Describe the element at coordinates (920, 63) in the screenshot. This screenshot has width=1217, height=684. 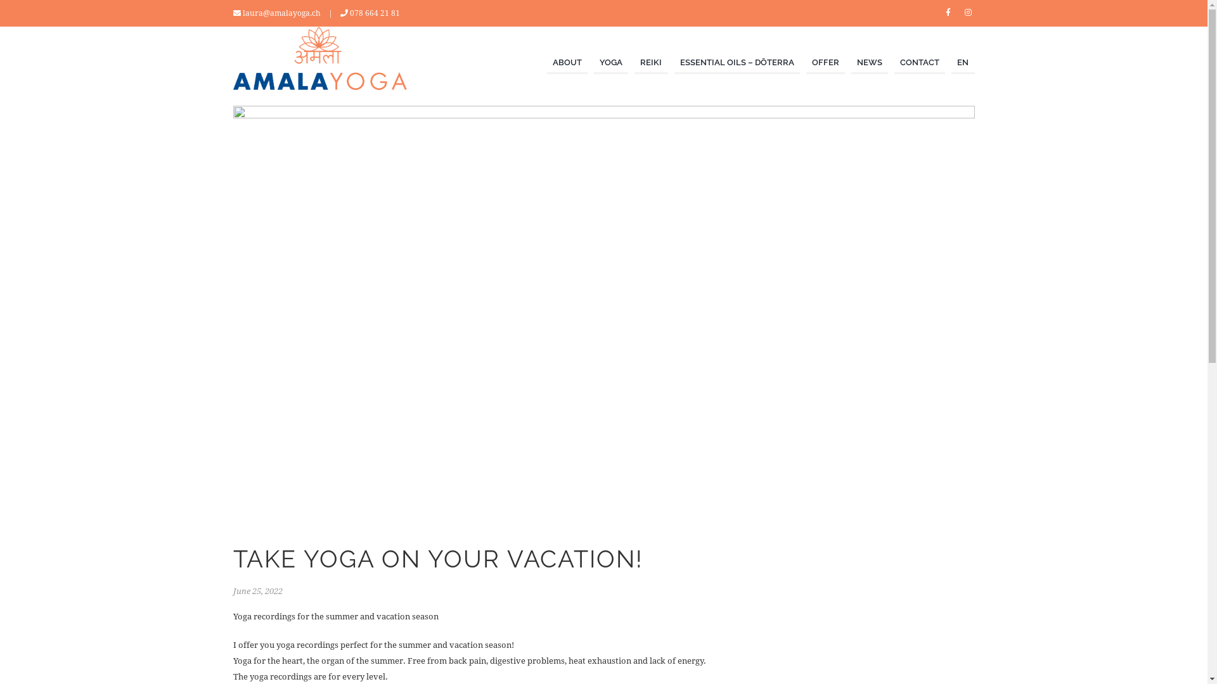
I see `CONTACT` at that location.